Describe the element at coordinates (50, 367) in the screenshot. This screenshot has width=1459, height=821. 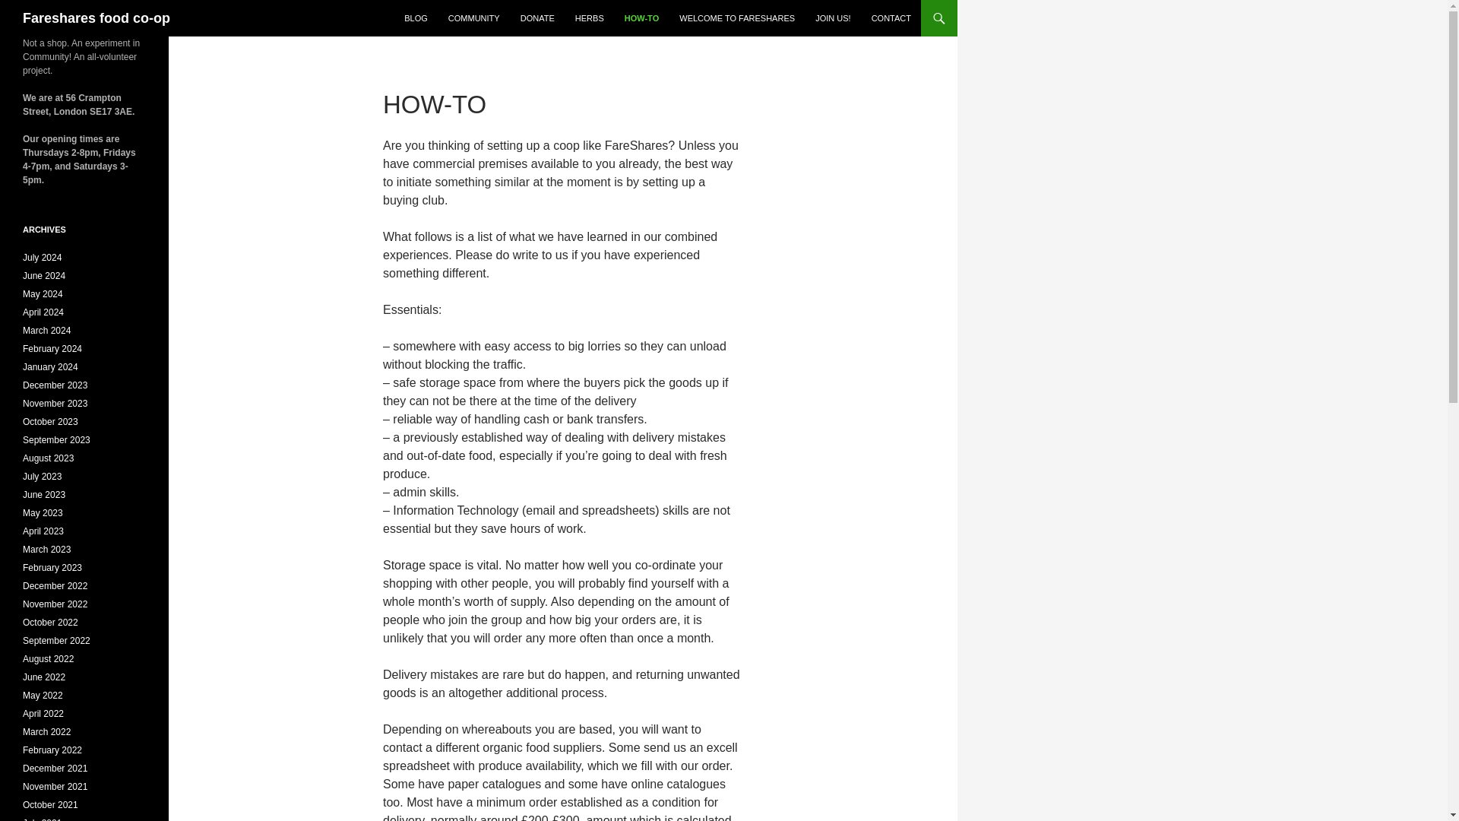
I see `January 2024` at that location.